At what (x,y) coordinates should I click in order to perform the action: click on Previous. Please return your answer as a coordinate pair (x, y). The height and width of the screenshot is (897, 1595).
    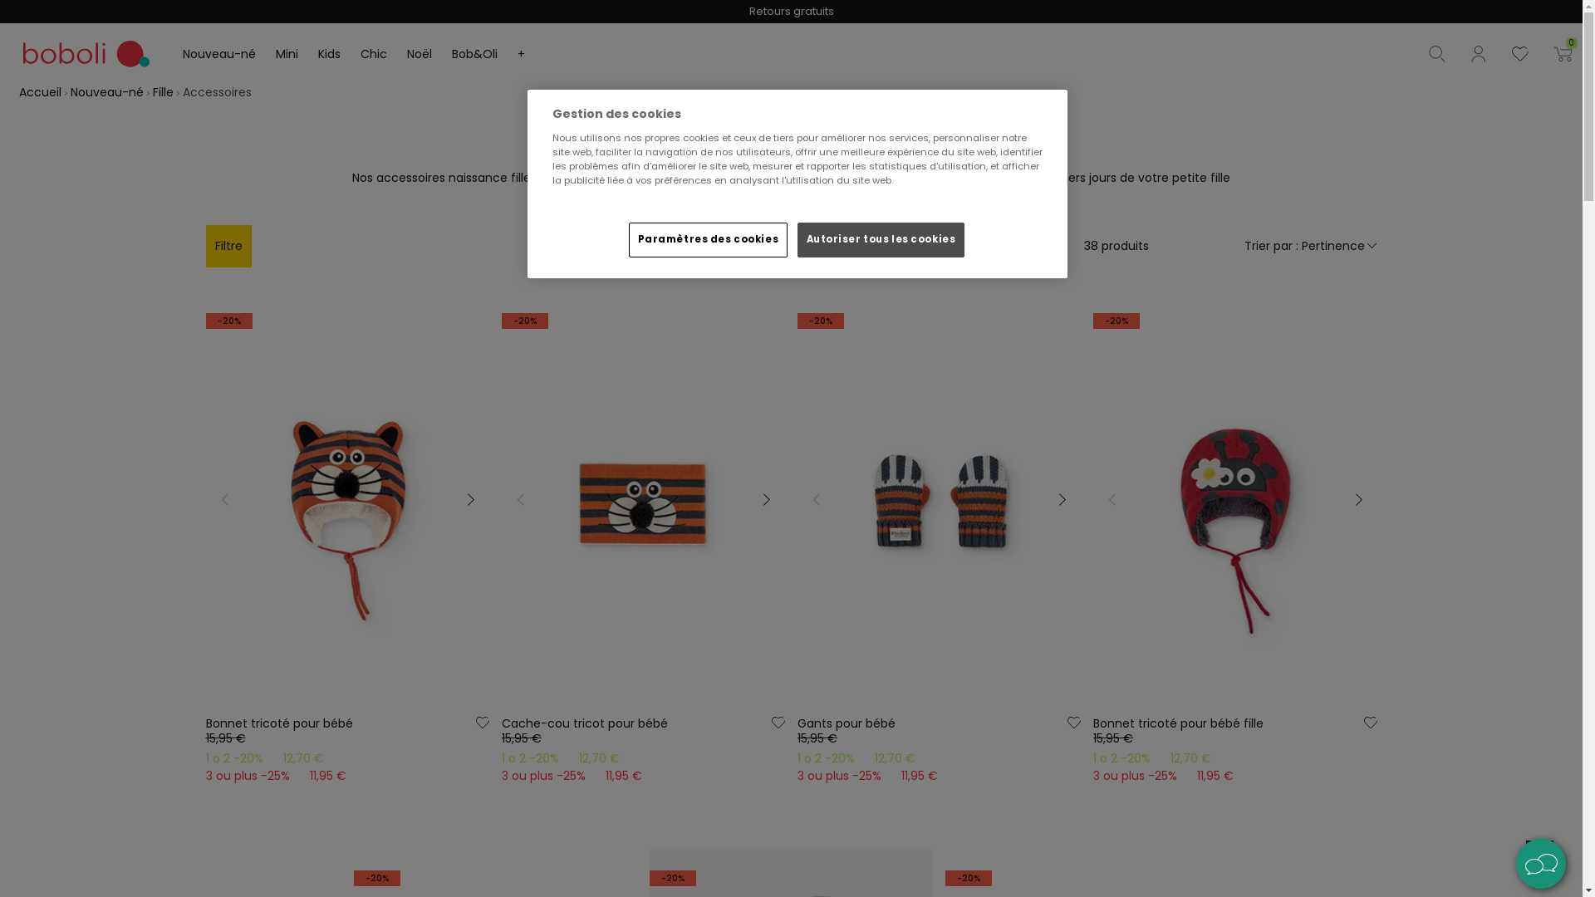
    Looking at the image, I should click on (816, 500).